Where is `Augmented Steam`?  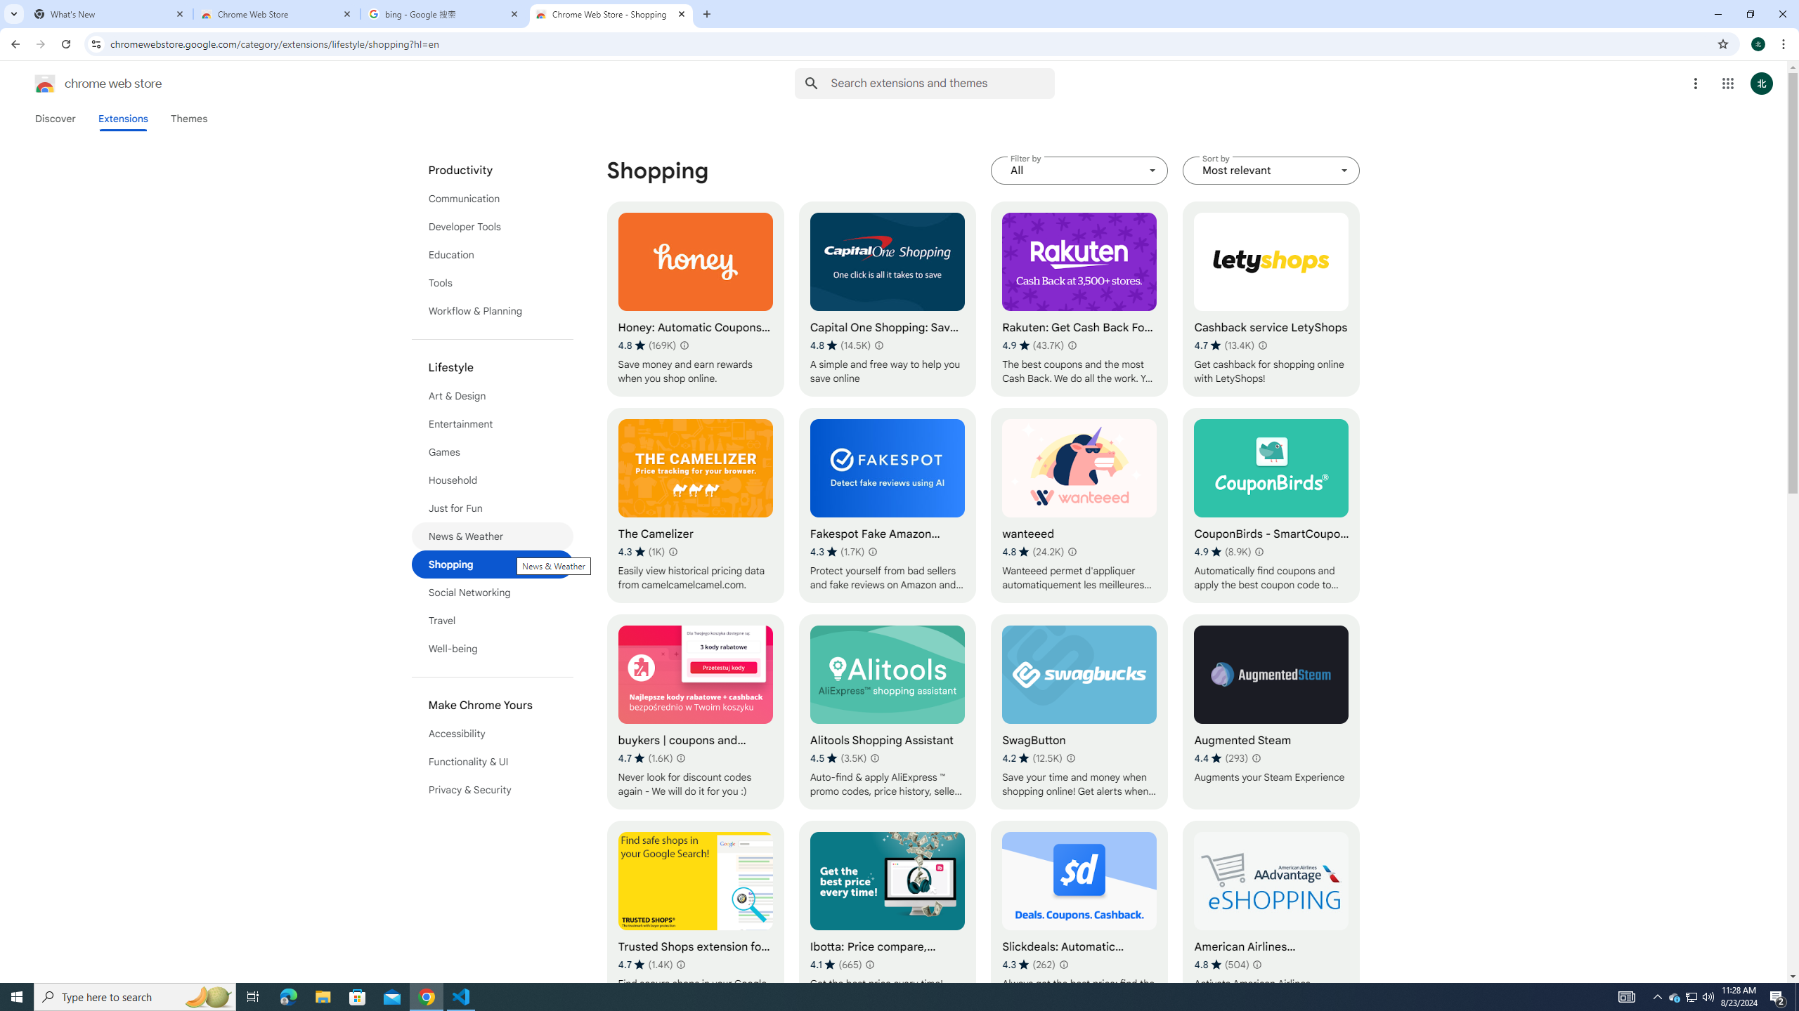 Augmented Steam is located at coordinates (1271, 712).